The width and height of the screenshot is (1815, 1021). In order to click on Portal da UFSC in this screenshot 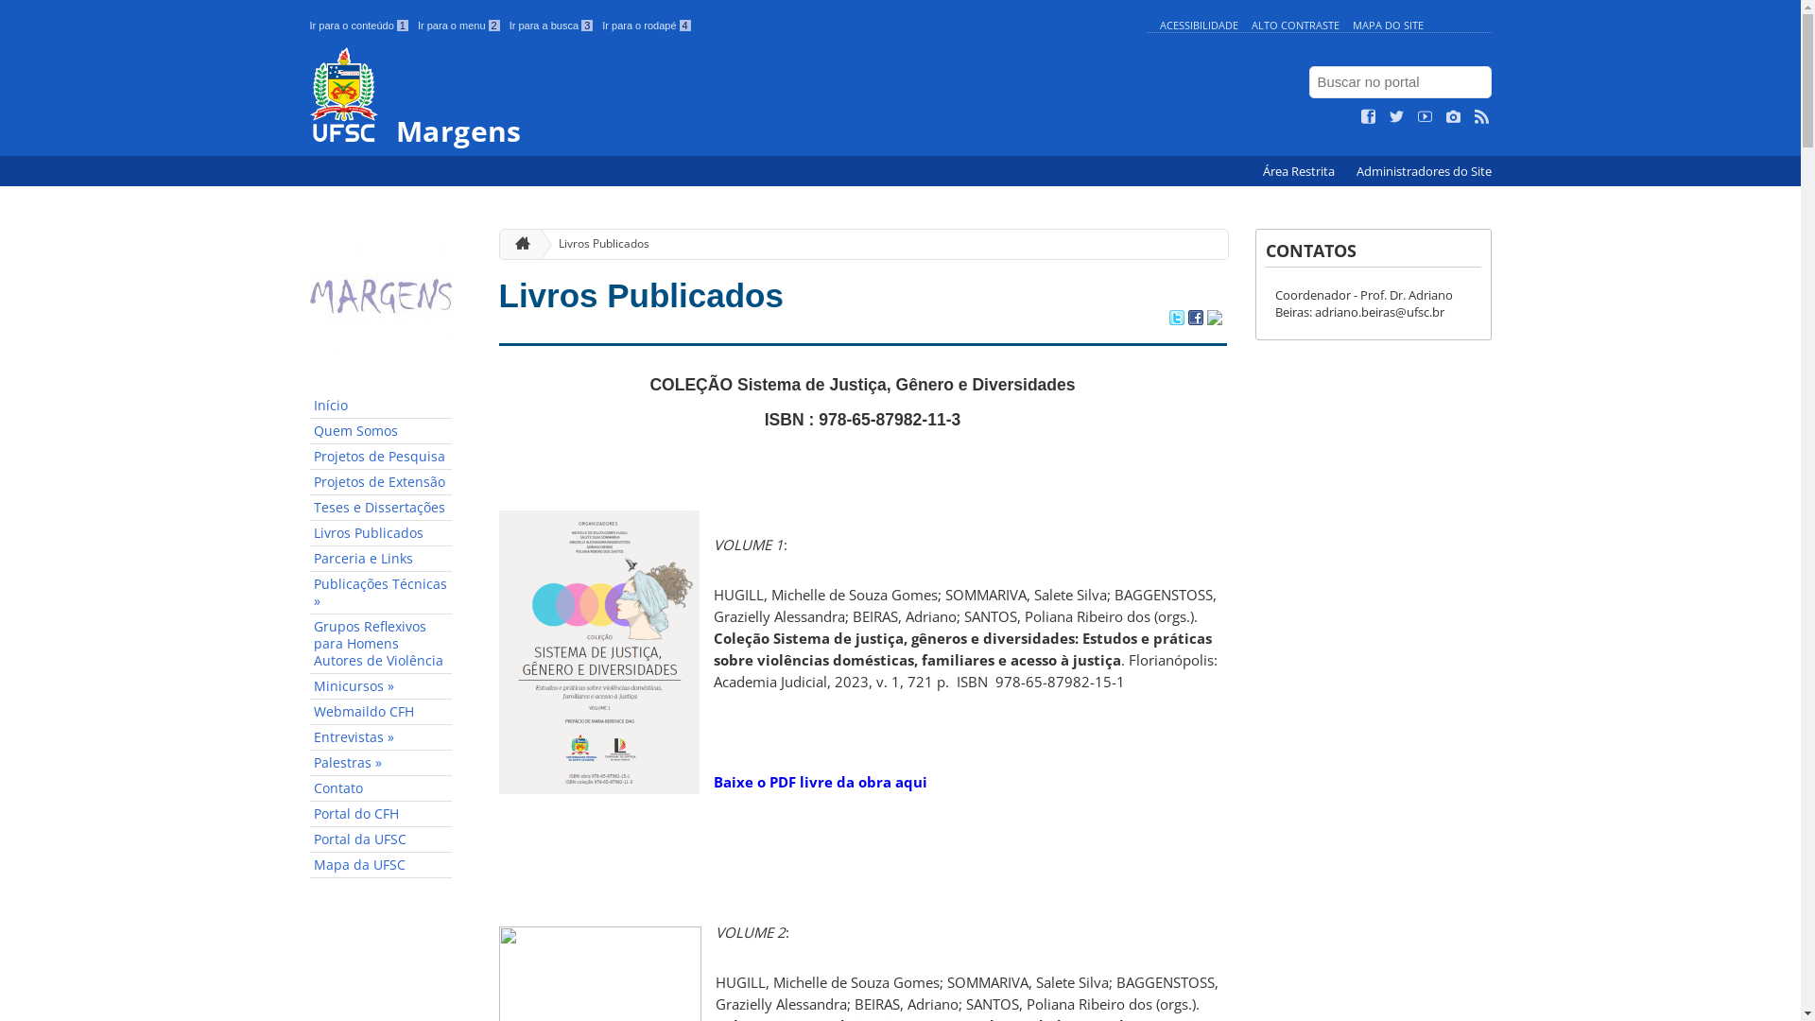, I will do `click(381, 839)`.